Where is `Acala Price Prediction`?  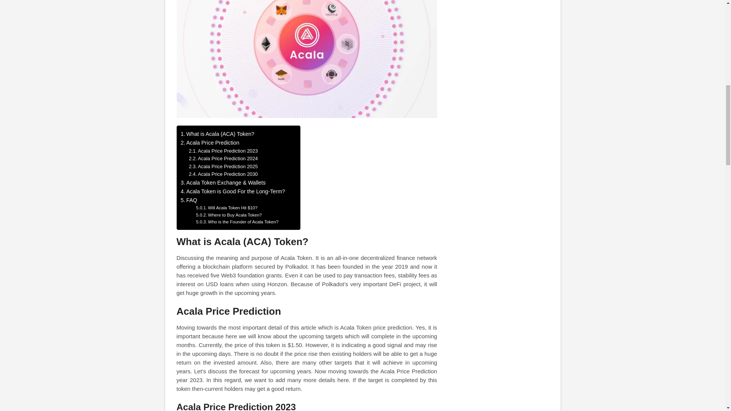 Acala Price Prediction is located at coordinates (209, 142).